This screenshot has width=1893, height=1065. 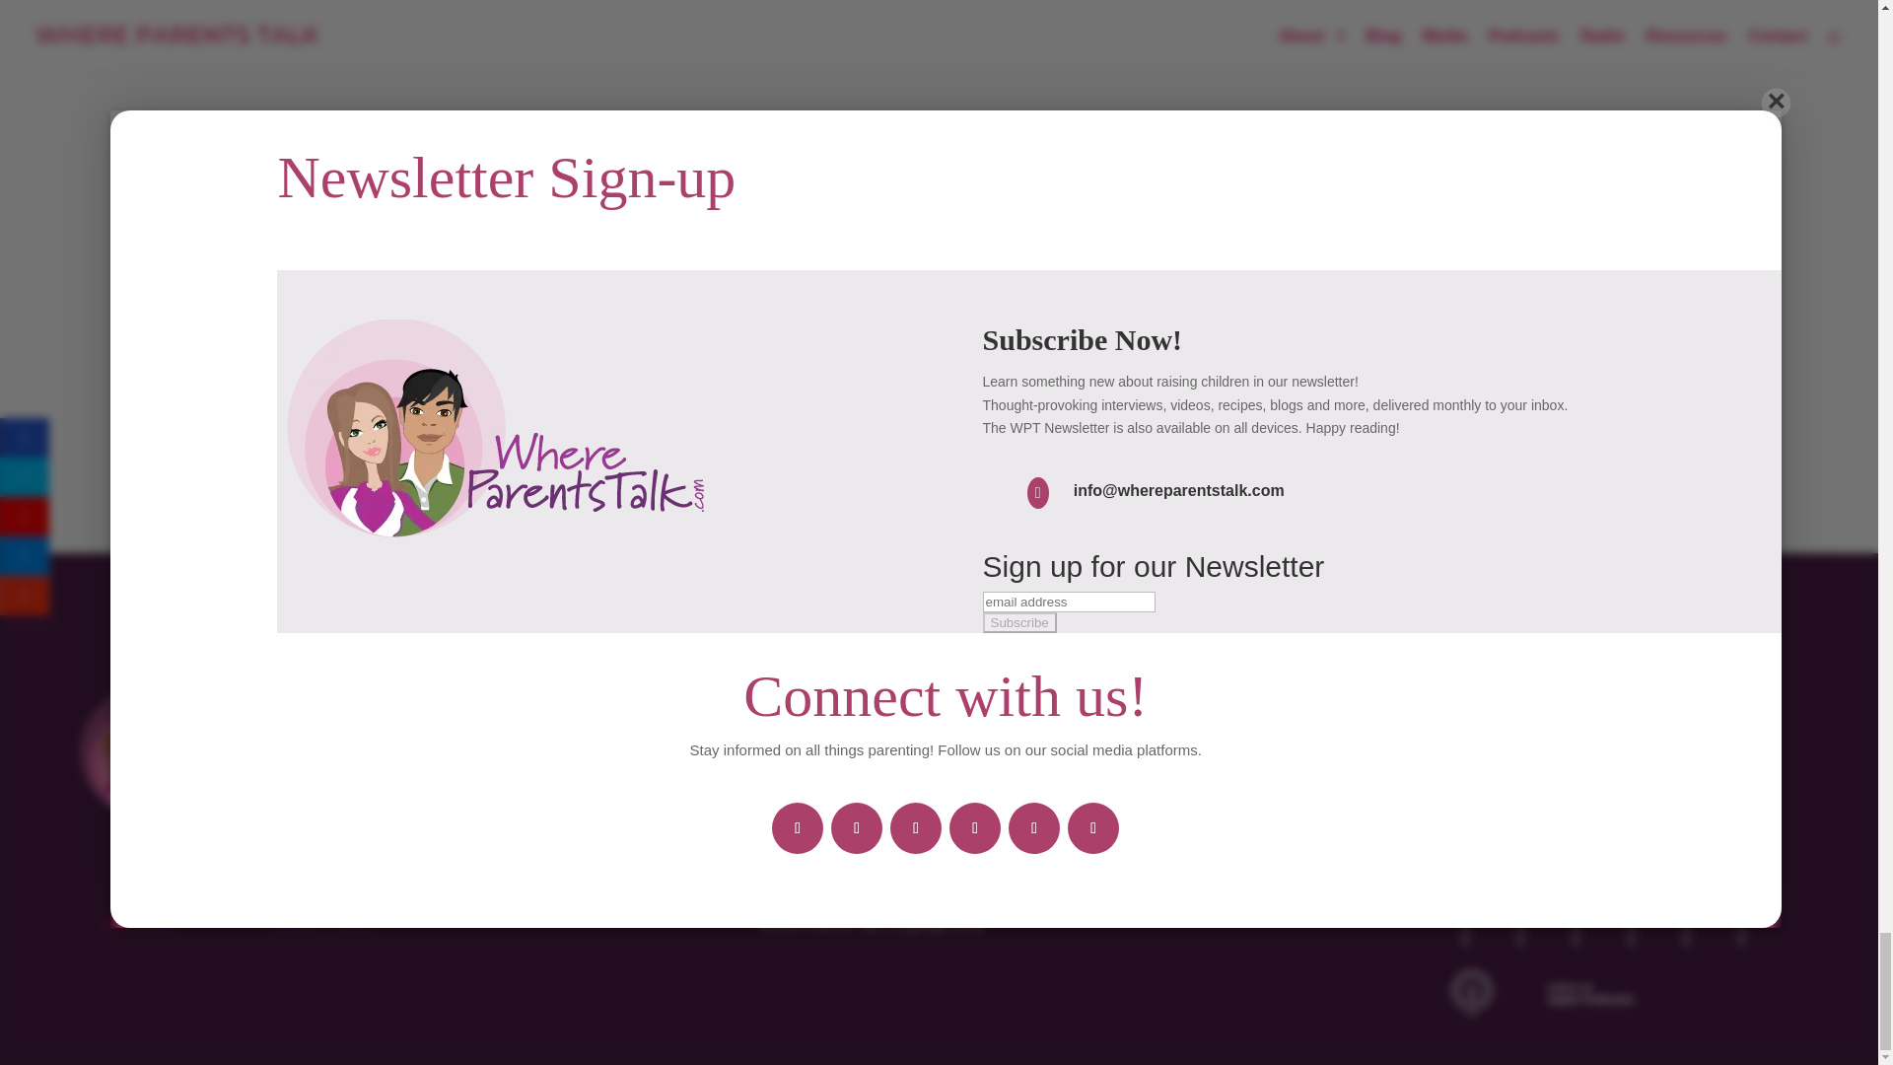 What do you see at coordinates (1576, 937) in the screenshot?
I see `Follow on Youtube` at bounding box center [1576, 937].